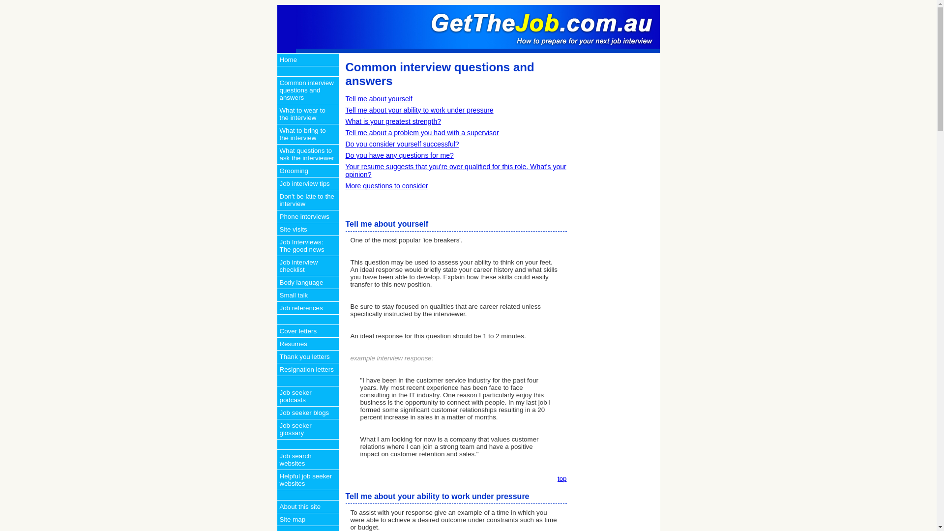 This screenshot has width=944, height=531. I want to click on Thank you letters, so click(308, 356).